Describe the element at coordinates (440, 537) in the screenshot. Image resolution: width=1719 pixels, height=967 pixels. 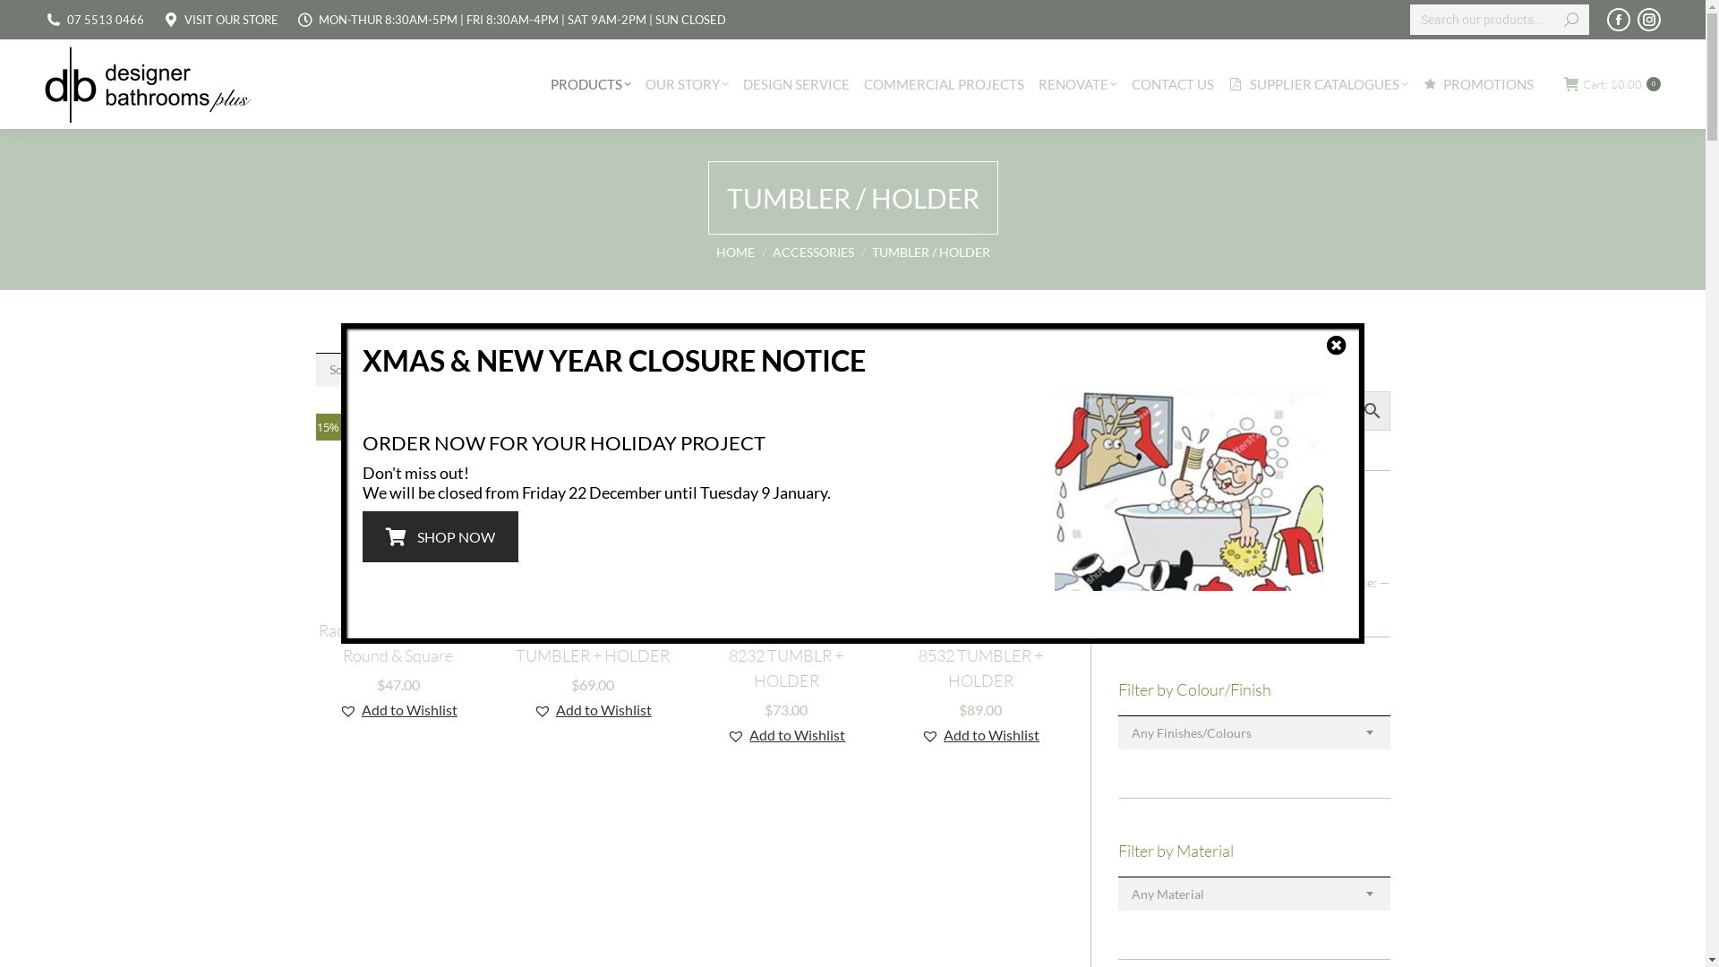
I see `SHOP NOW` at that location.